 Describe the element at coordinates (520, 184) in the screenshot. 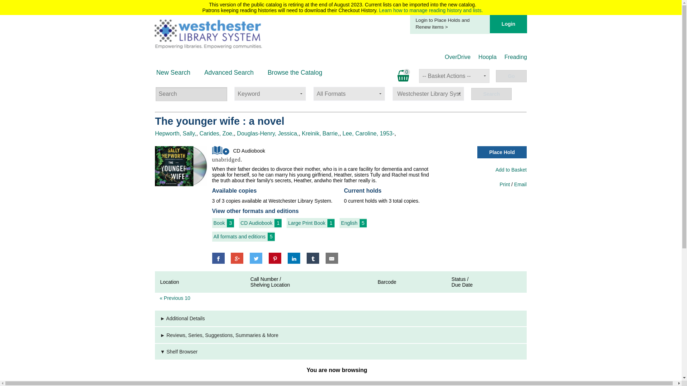

I see `Email` at that location.